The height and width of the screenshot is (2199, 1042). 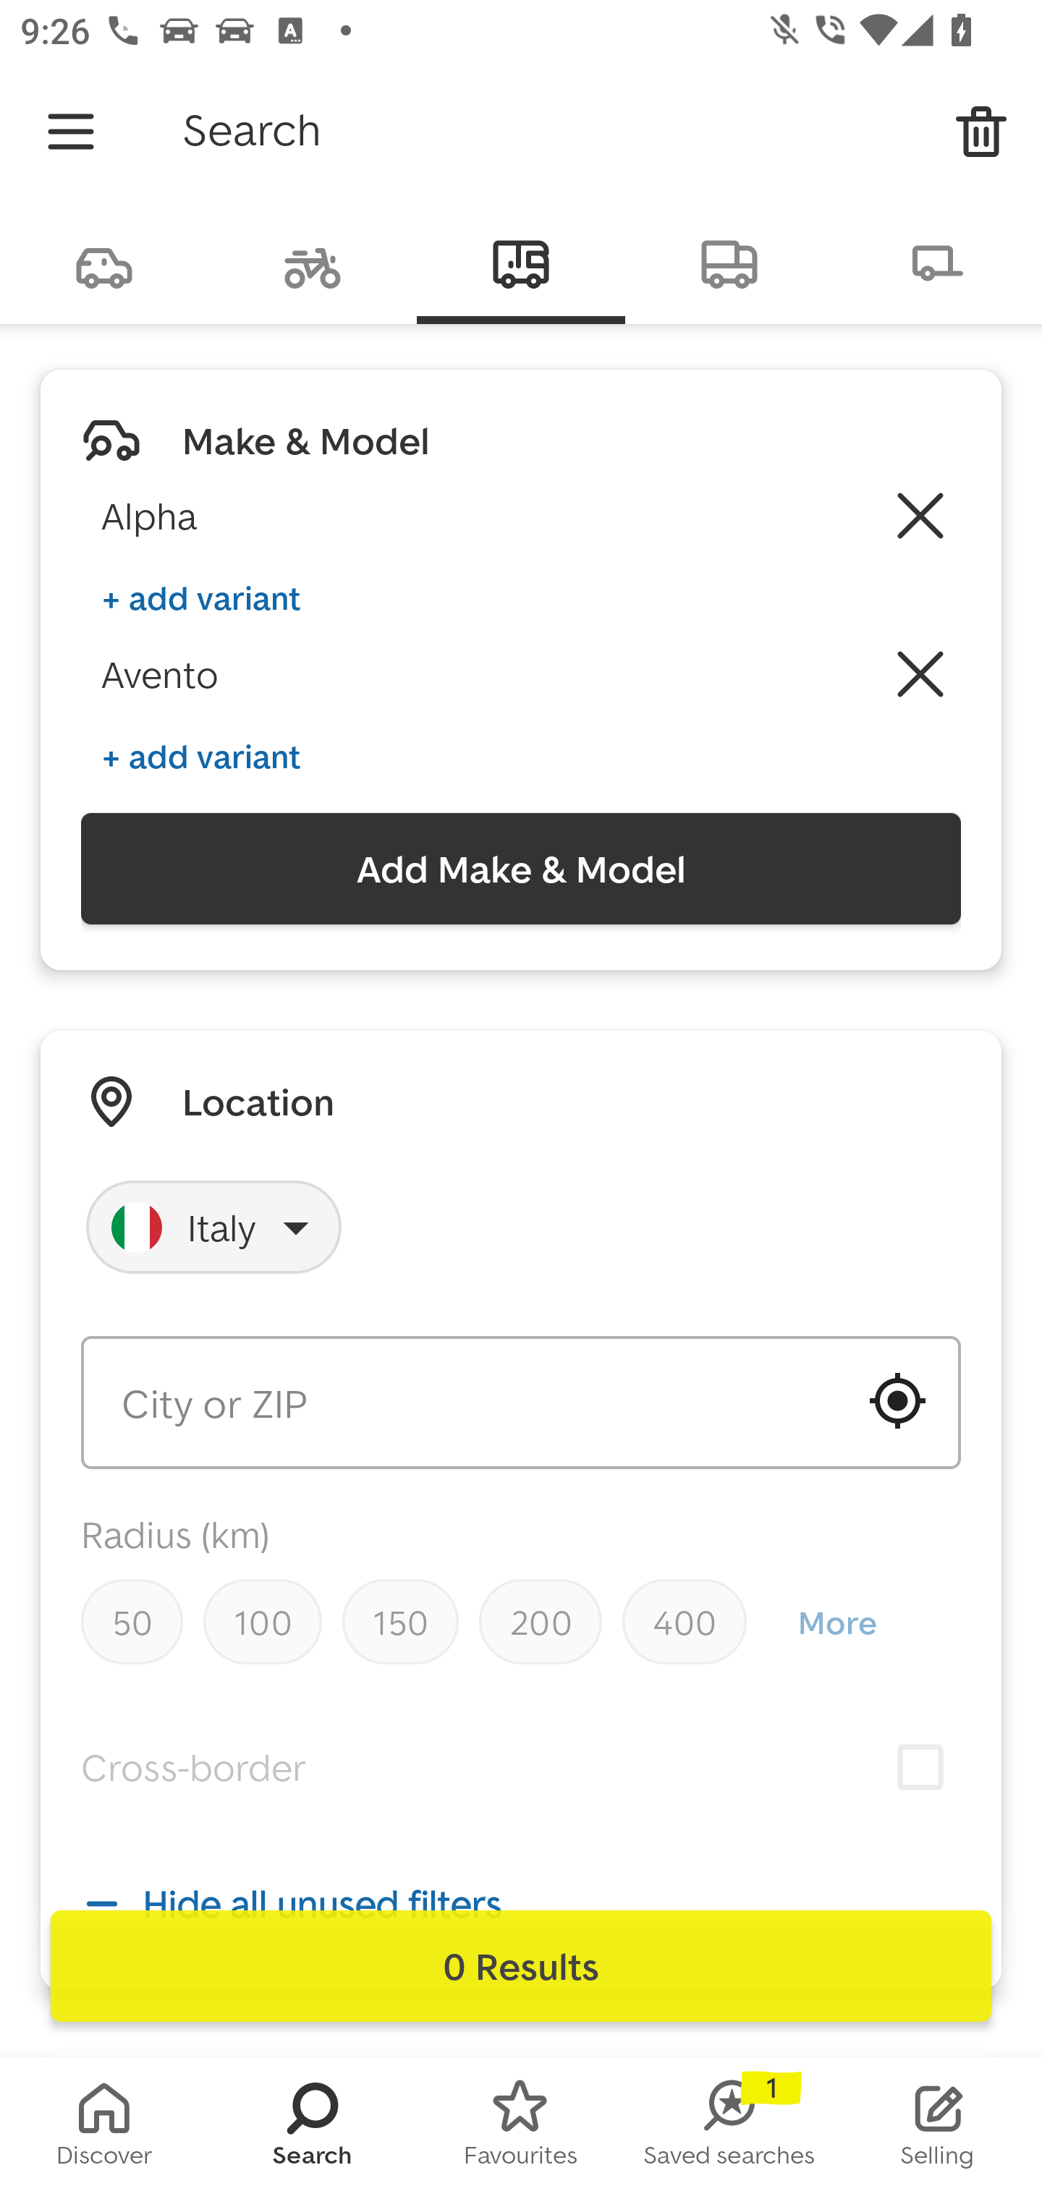 I want to click on Location, so click(x=258, y=1101).